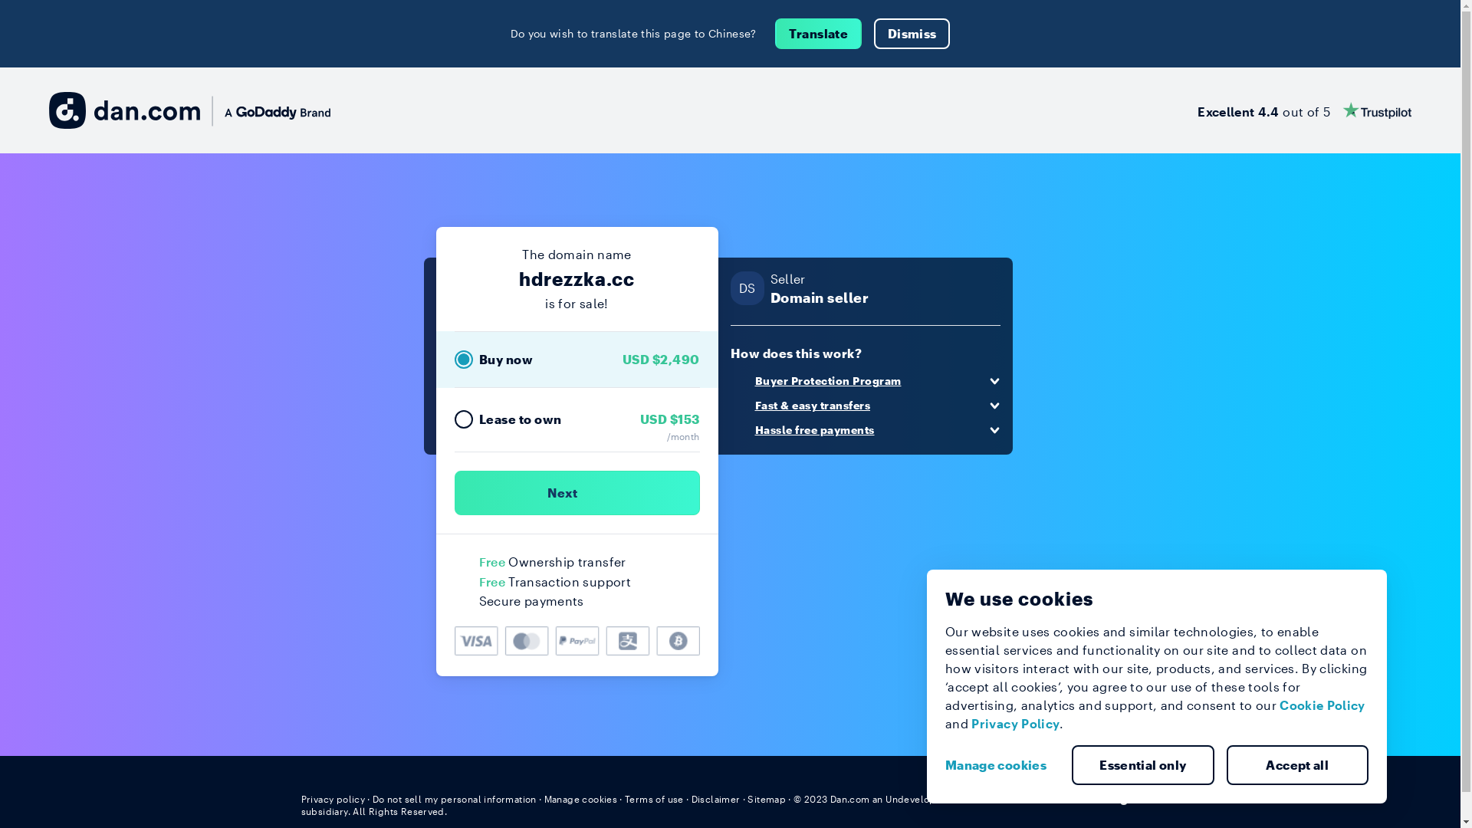  What do you see at coordinates (1298, 765) in the screenshot?
I see `Accept all` at bounding box center [1298, 765].